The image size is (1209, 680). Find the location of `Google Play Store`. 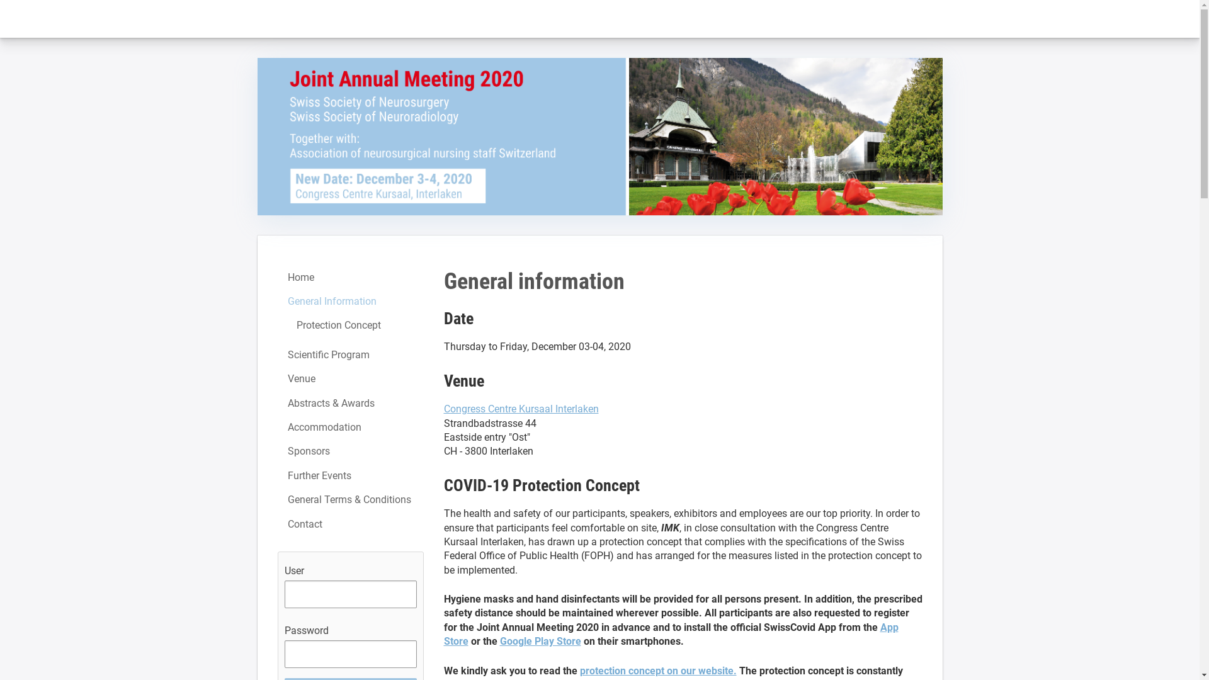

Google Play Store is located at coordinates (540, 641).